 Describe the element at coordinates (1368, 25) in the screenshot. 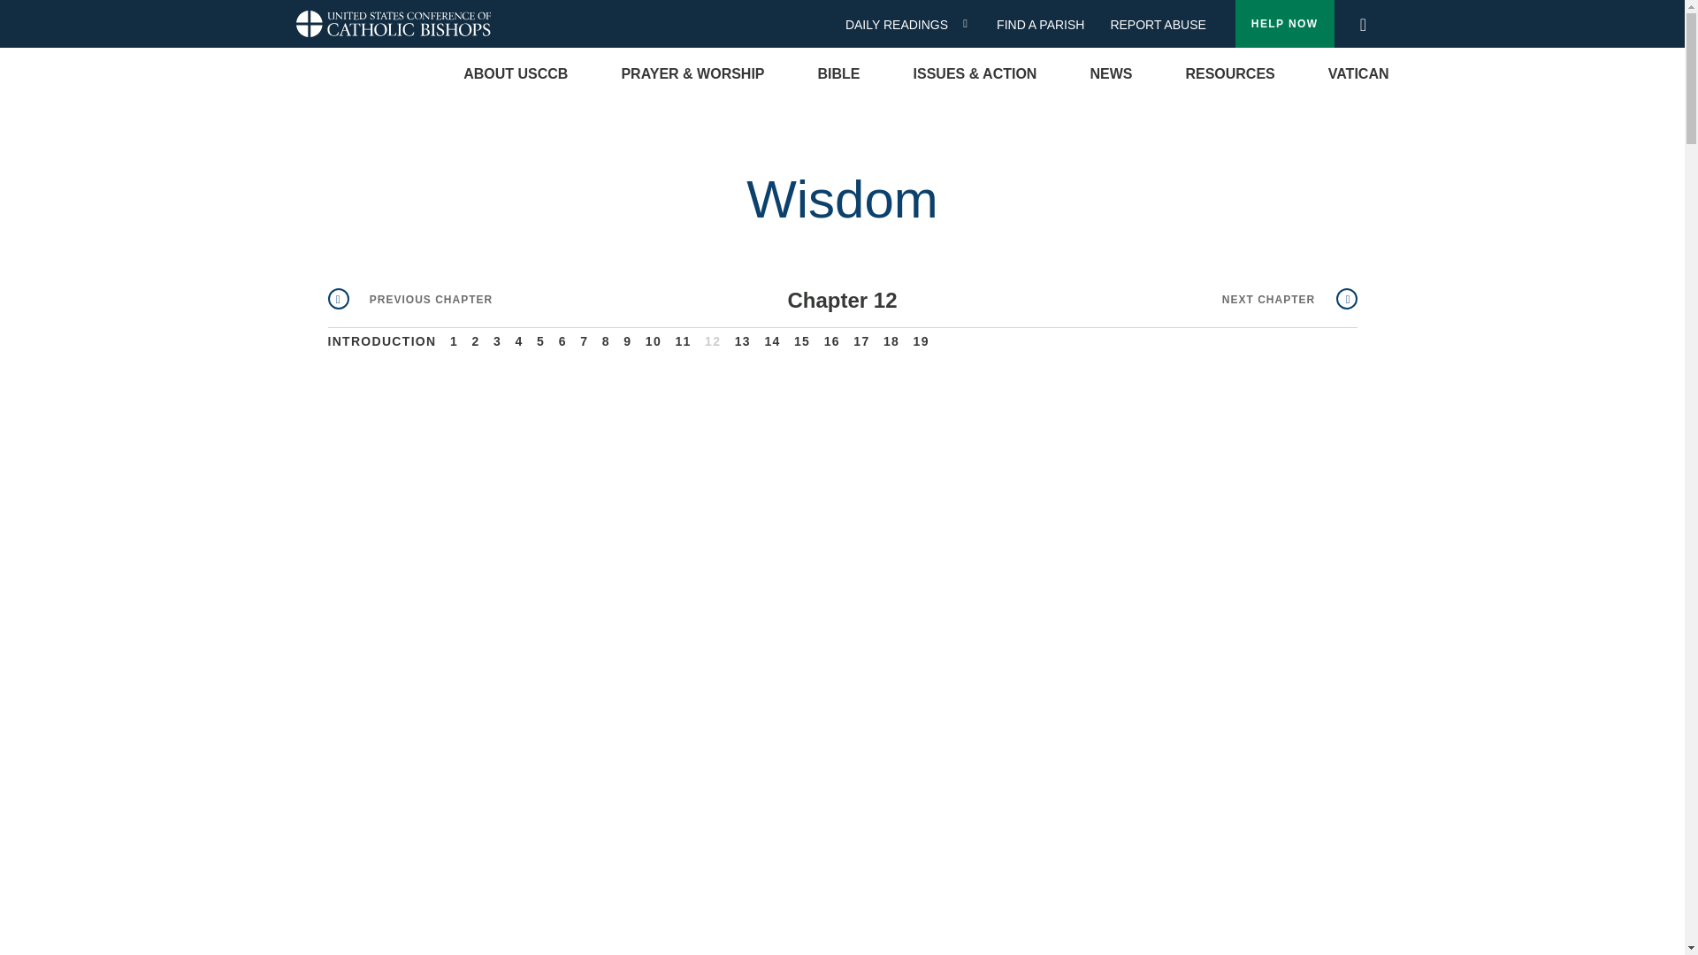

I see `Go` at that location.